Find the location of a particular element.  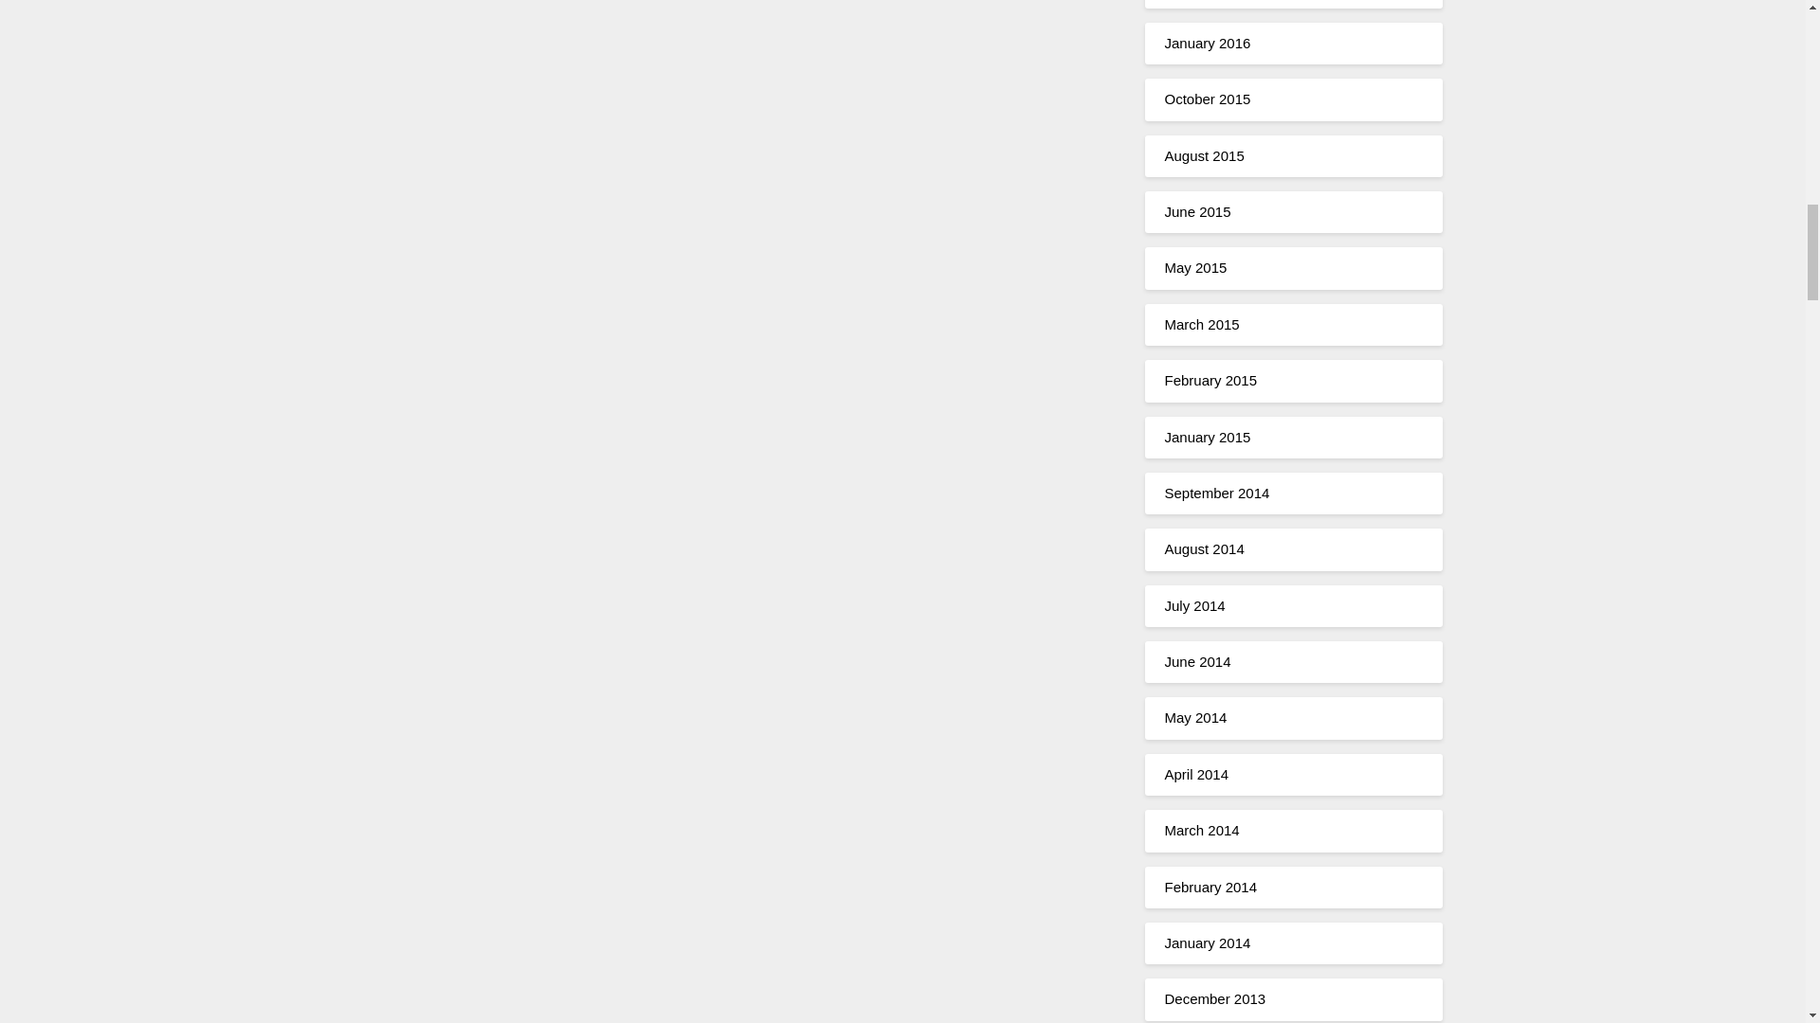

August 2015 is located at coordinates (1204, 155).